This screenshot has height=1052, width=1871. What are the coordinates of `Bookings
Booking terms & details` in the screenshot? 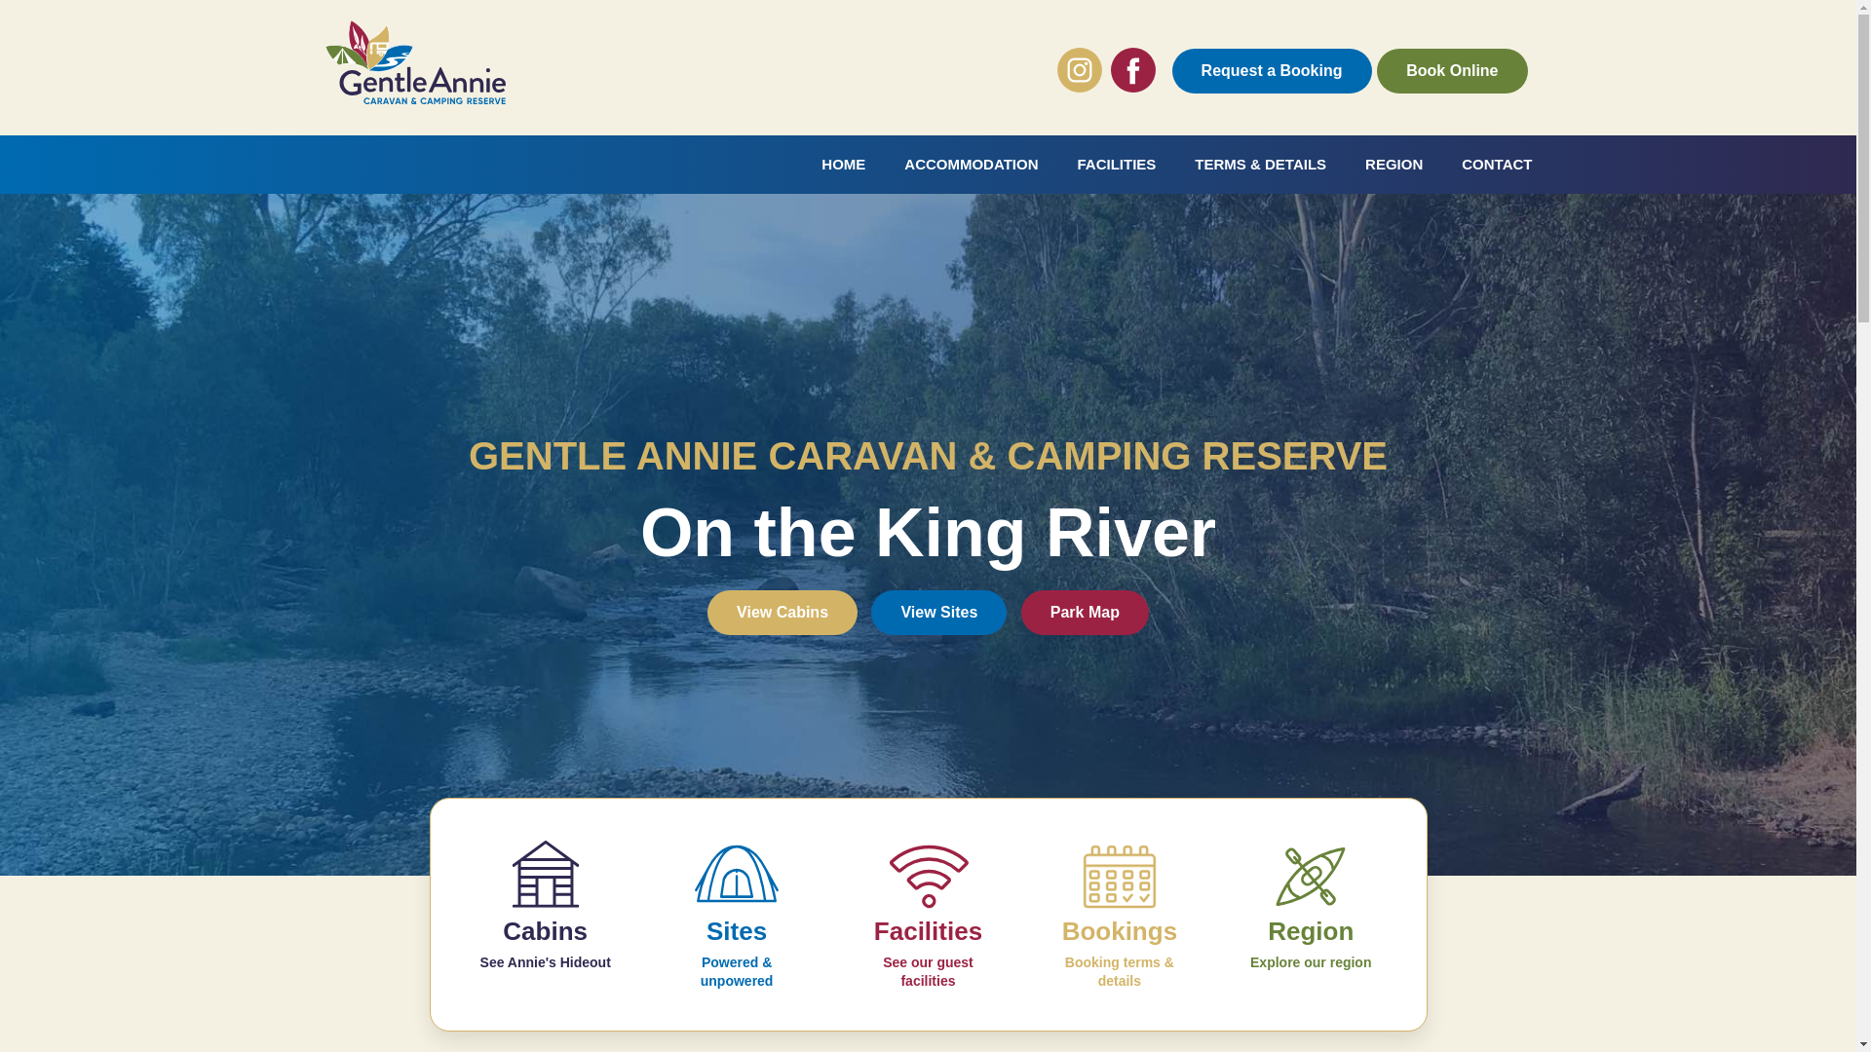 It's located at (1120, 915).